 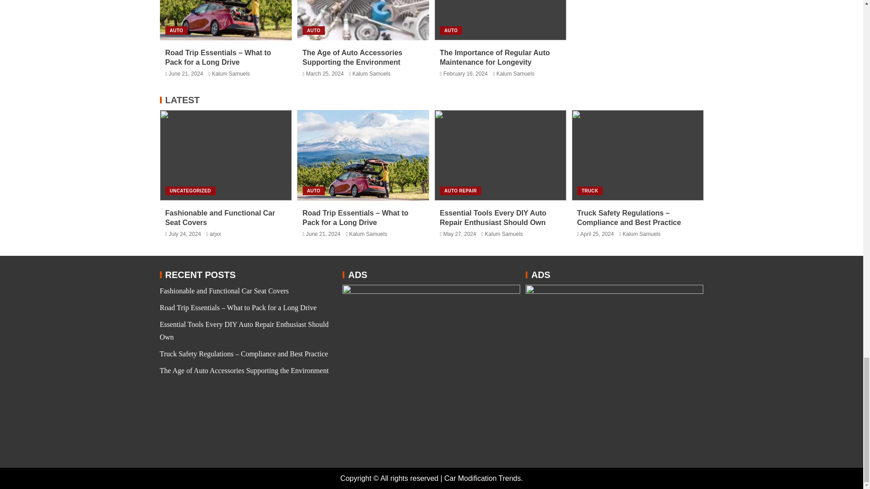 I want to click on AUTO, so click(x=314, y=30).